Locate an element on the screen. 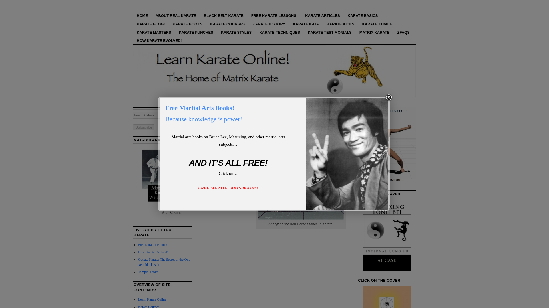  ABOUT REAL KARATE is located at coordinates (176, 15).